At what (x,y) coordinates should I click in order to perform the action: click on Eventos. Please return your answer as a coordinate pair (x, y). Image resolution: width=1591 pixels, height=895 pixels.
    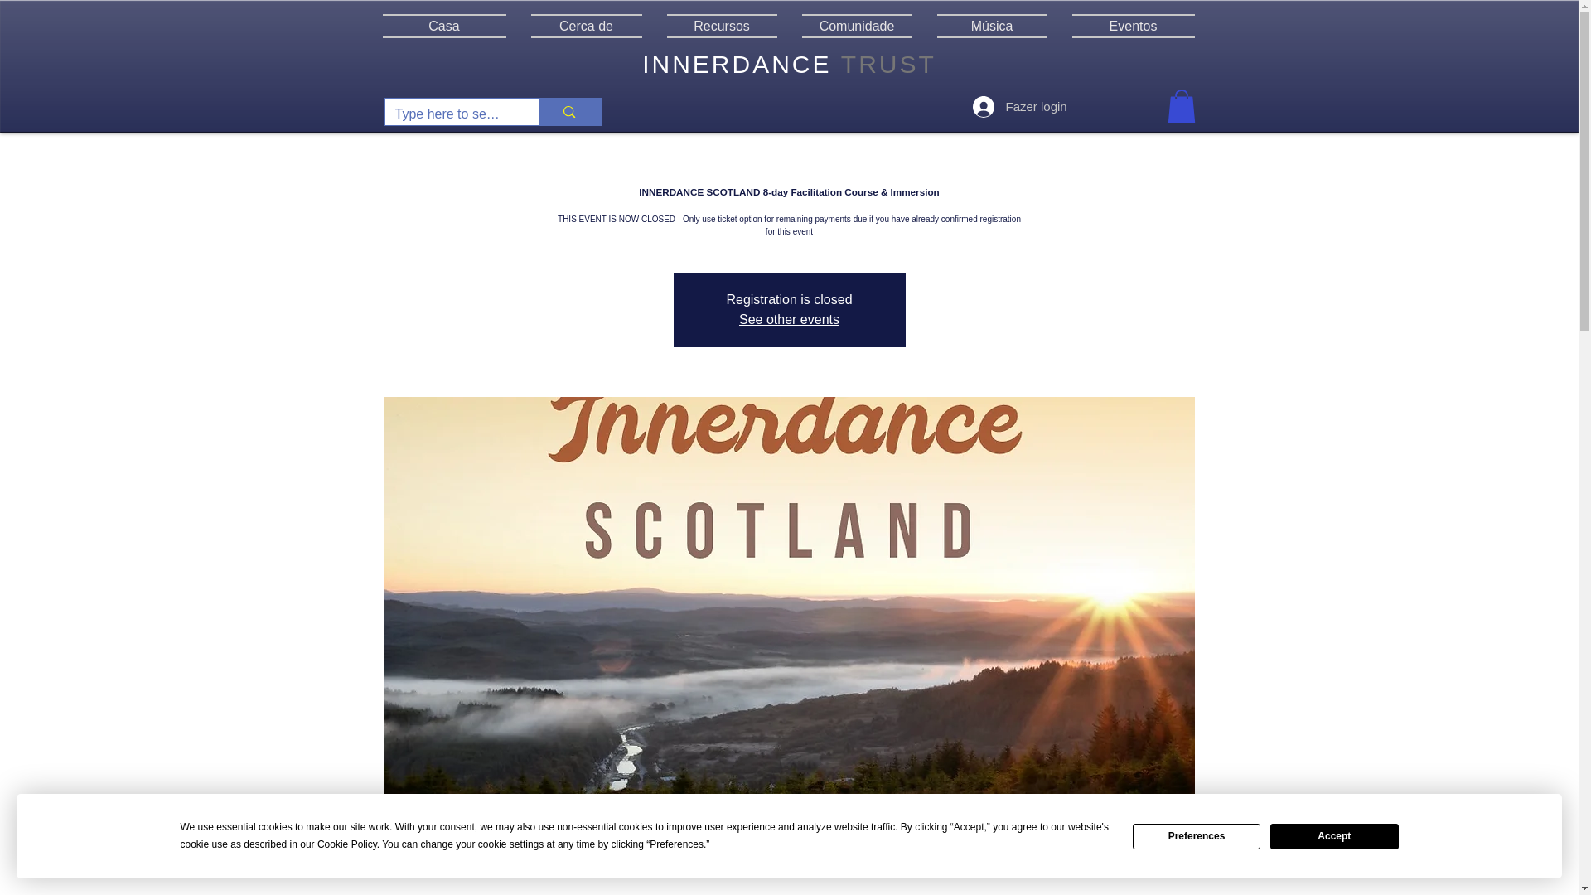
    Looking at the image, I should click on (1127, 27).